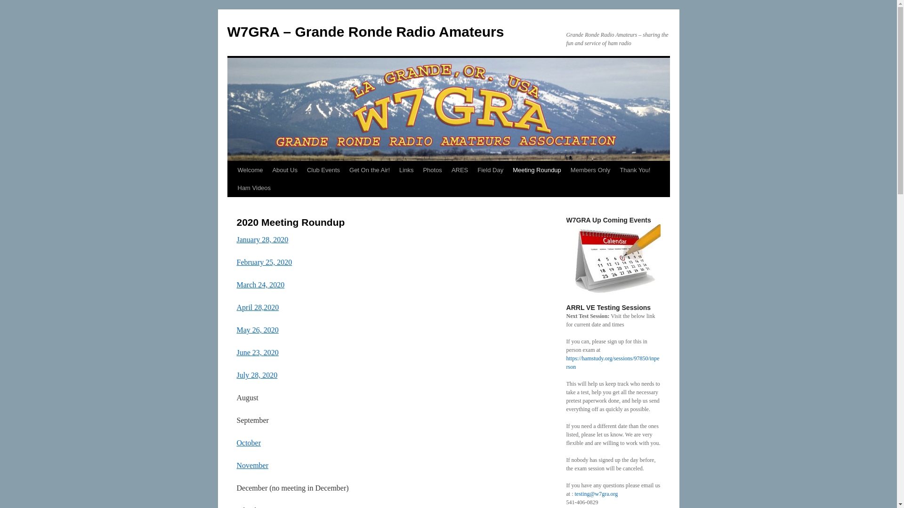 Image resolution: width=904 pixels, height=508 pixels. What do you see at coordinates (406, 170) in the screenshot?
I see `Links` at bounding box center [406, 170].